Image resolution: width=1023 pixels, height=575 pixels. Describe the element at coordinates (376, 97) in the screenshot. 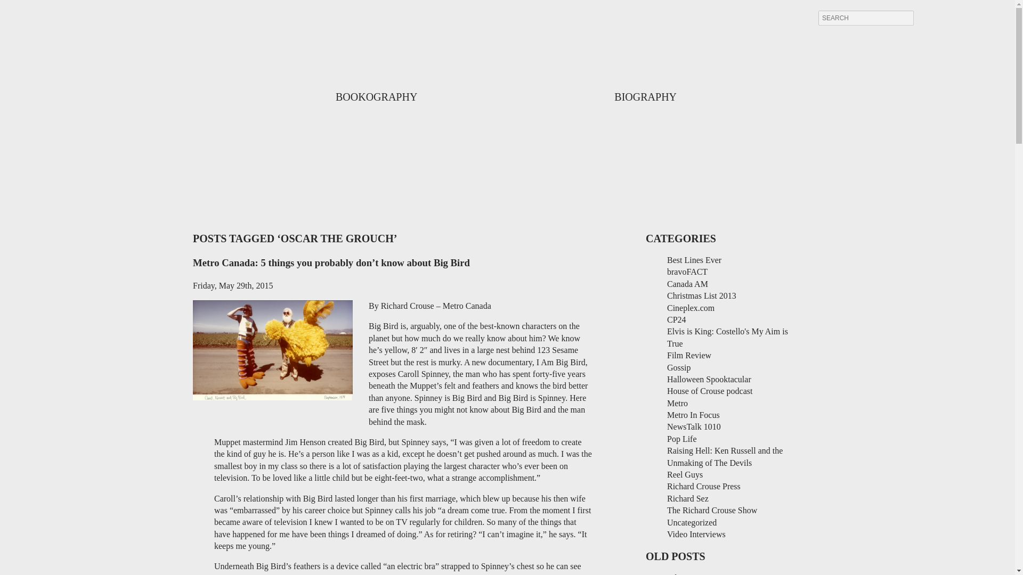

I see `BOOKOGRAPHY` at that location.